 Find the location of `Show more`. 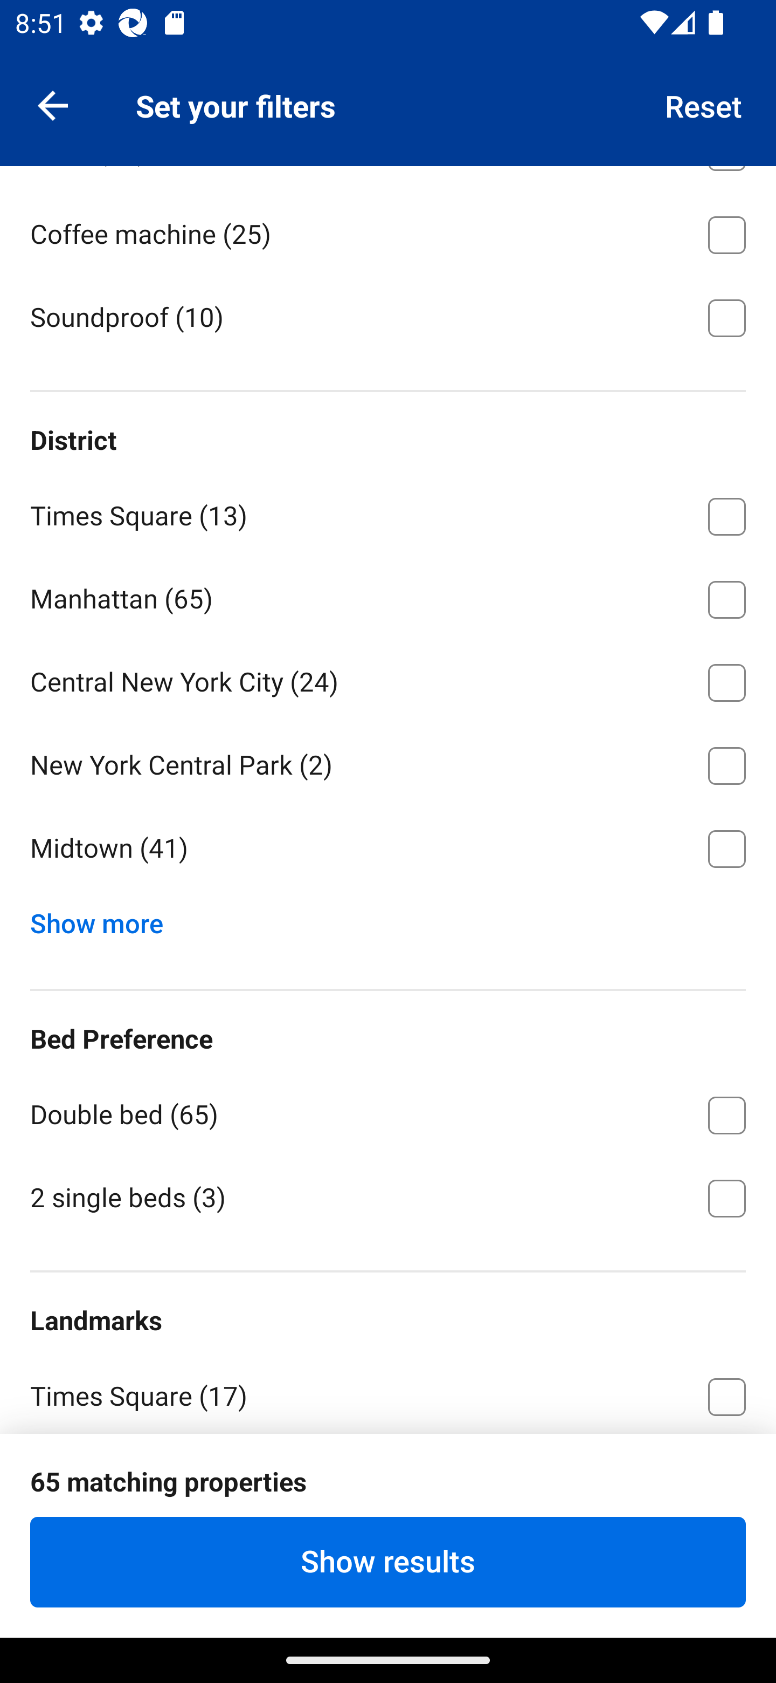

Show more is located at coordinates (105, 919).